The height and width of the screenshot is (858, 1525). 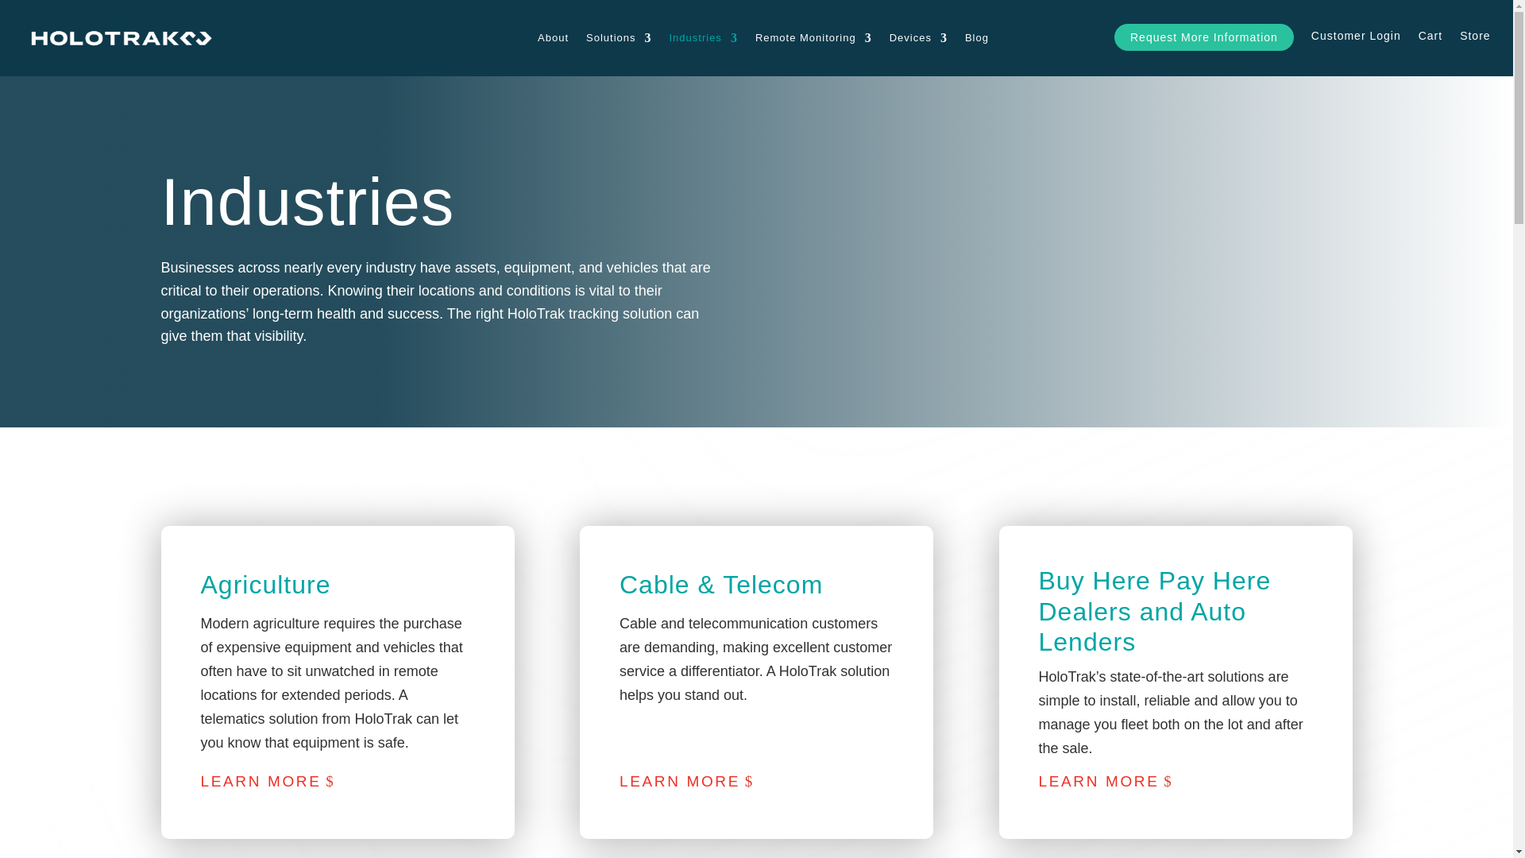 I want to click on Devices, so click(x=918, y=38).